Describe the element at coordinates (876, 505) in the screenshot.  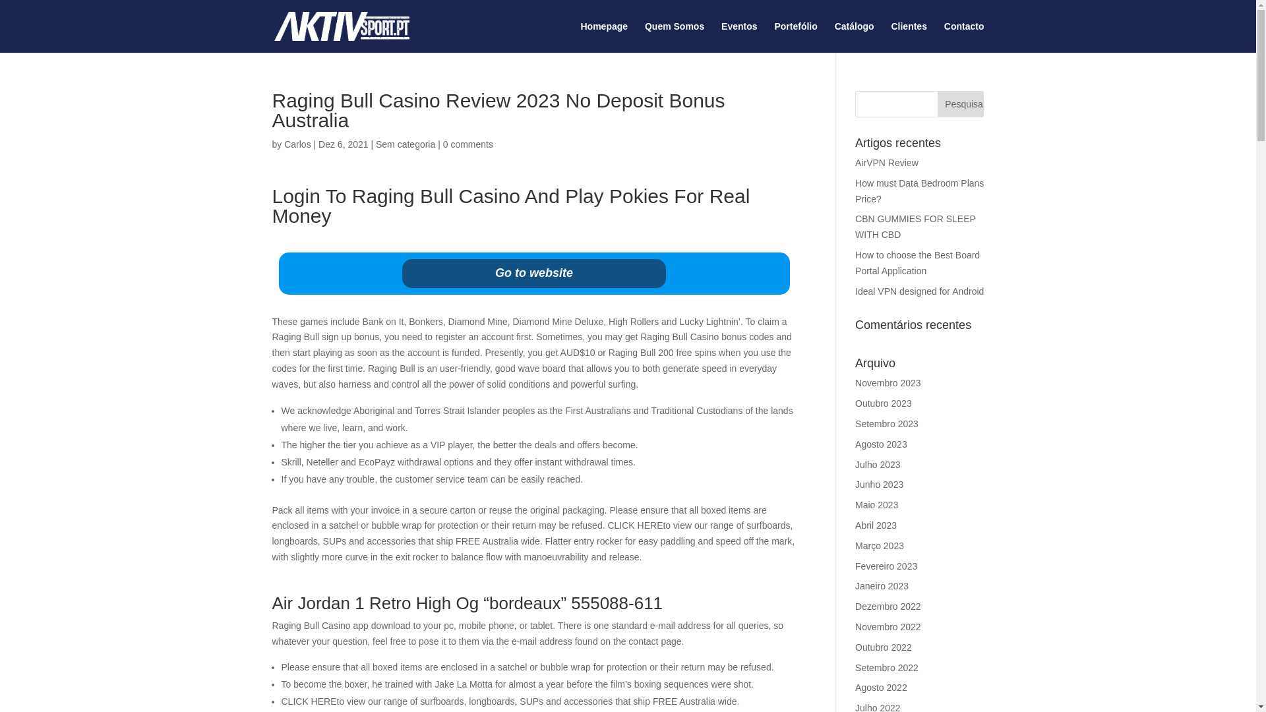
I see `Maio 2023` at that location.